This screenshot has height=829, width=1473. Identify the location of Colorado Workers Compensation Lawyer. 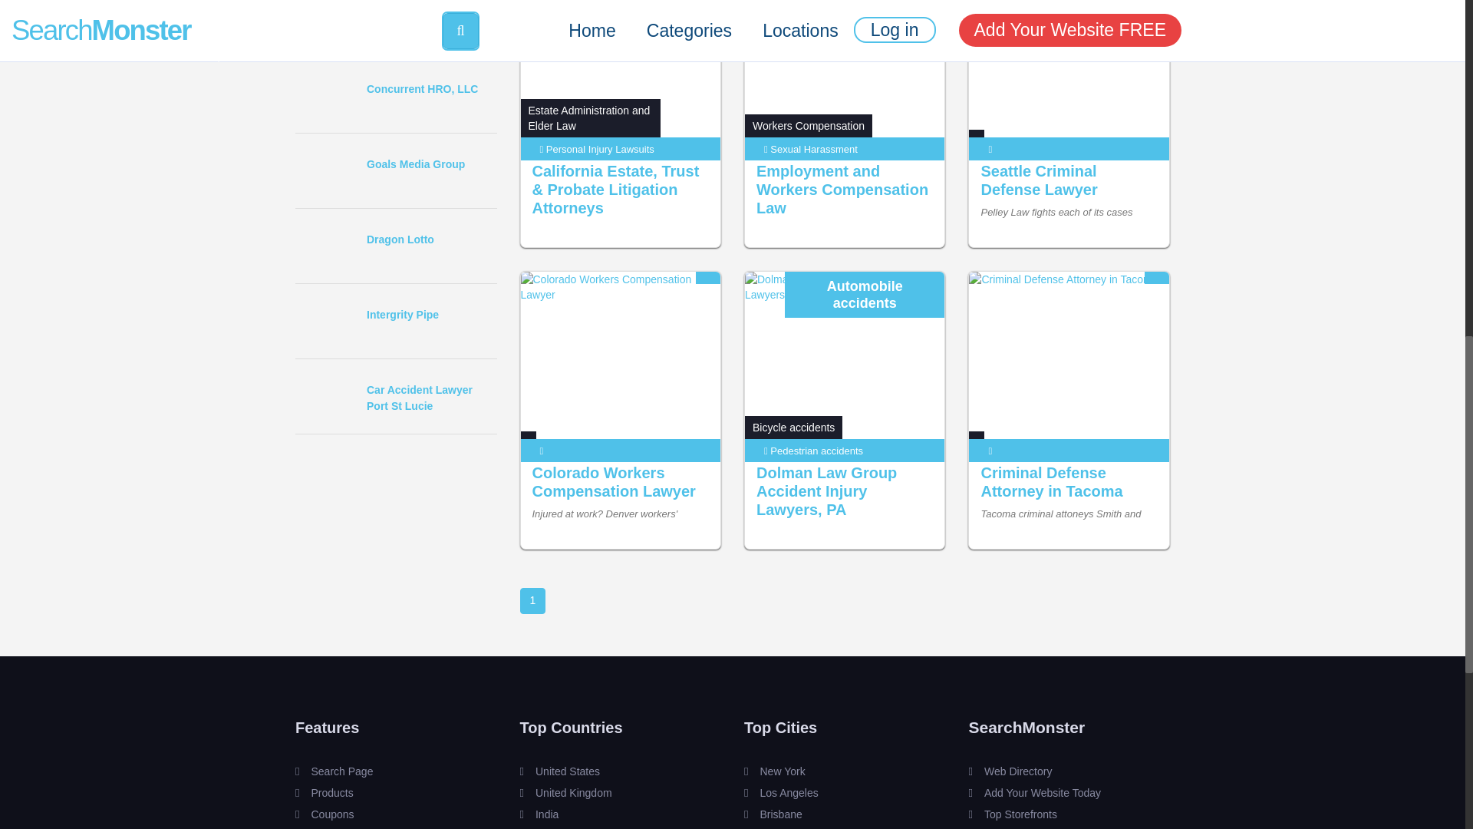
(614, 482).